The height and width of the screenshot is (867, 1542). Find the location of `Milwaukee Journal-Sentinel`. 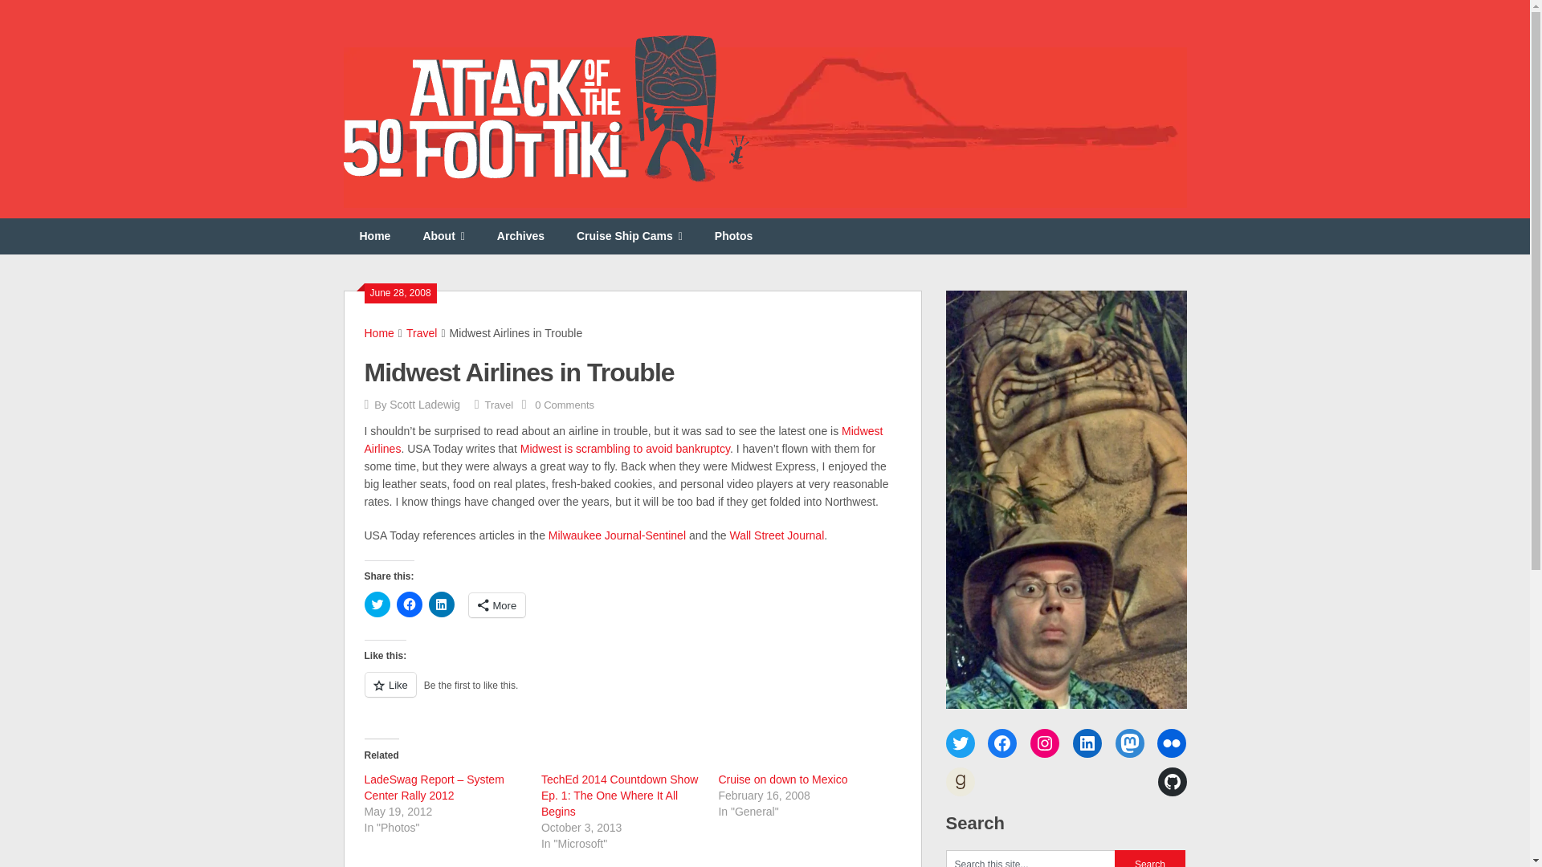

Milwaukee Journal-Sentinel is located at coordinates (617, 535).